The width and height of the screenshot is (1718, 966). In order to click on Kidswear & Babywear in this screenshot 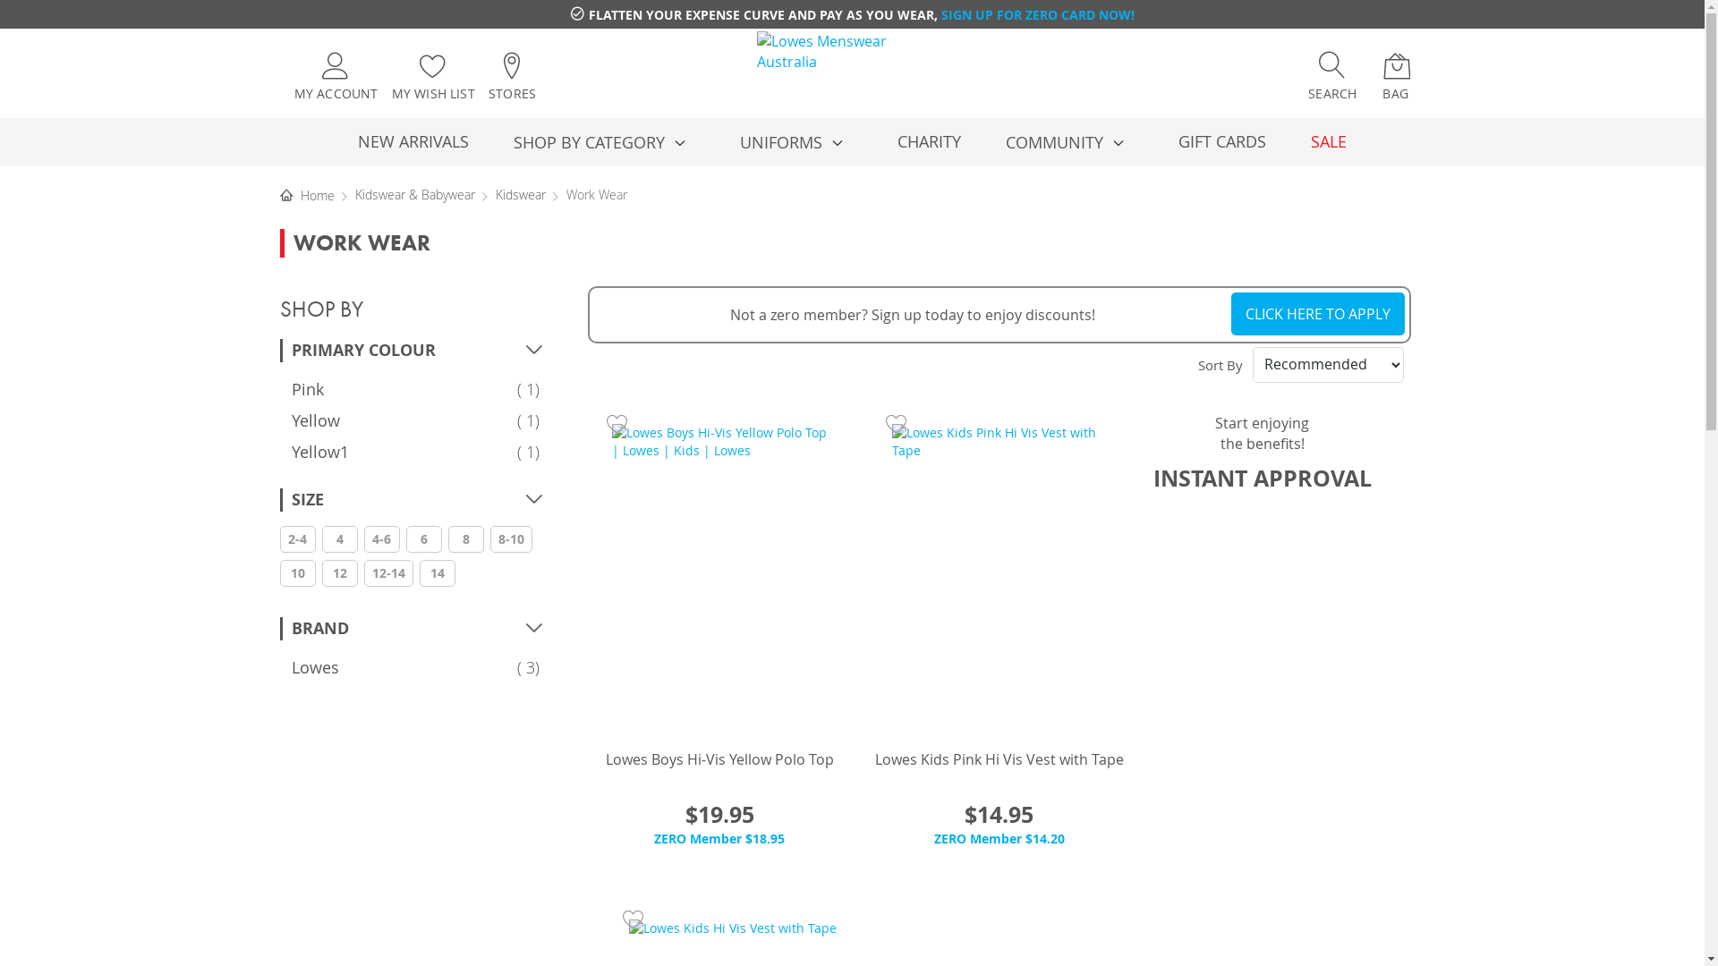, I will do `click(416, 195)`.